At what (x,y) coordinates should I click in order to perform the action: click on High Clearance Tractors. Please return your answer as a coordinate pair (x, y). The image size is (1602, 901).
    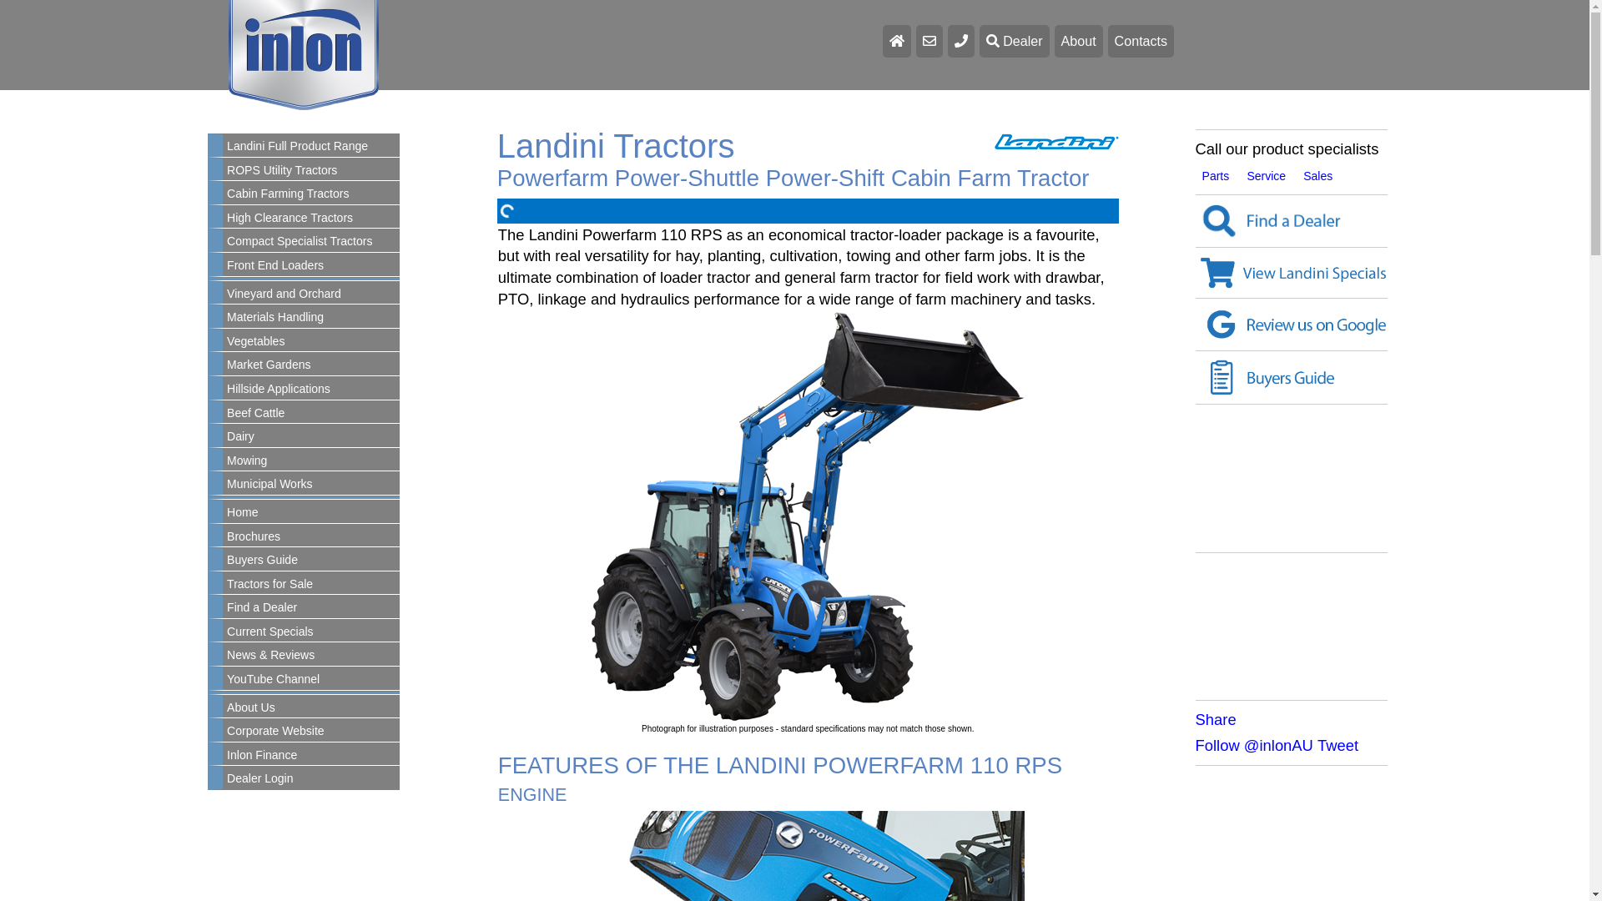
    Looking at the image, I should click on (311, 219).